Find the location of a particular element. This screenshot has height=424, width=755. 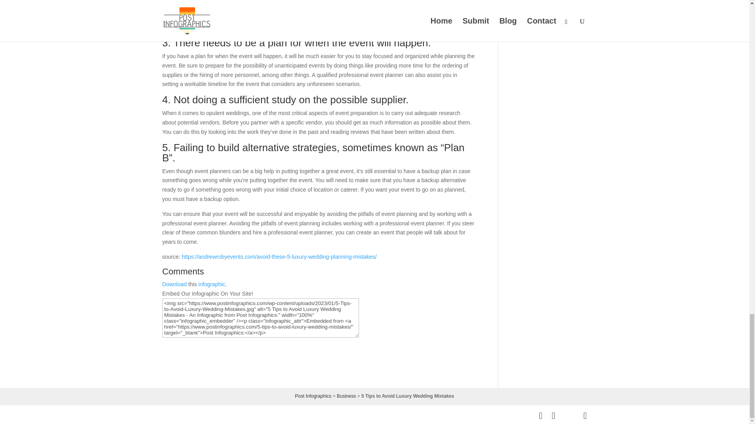

100 is located at coordinates (208, 302).